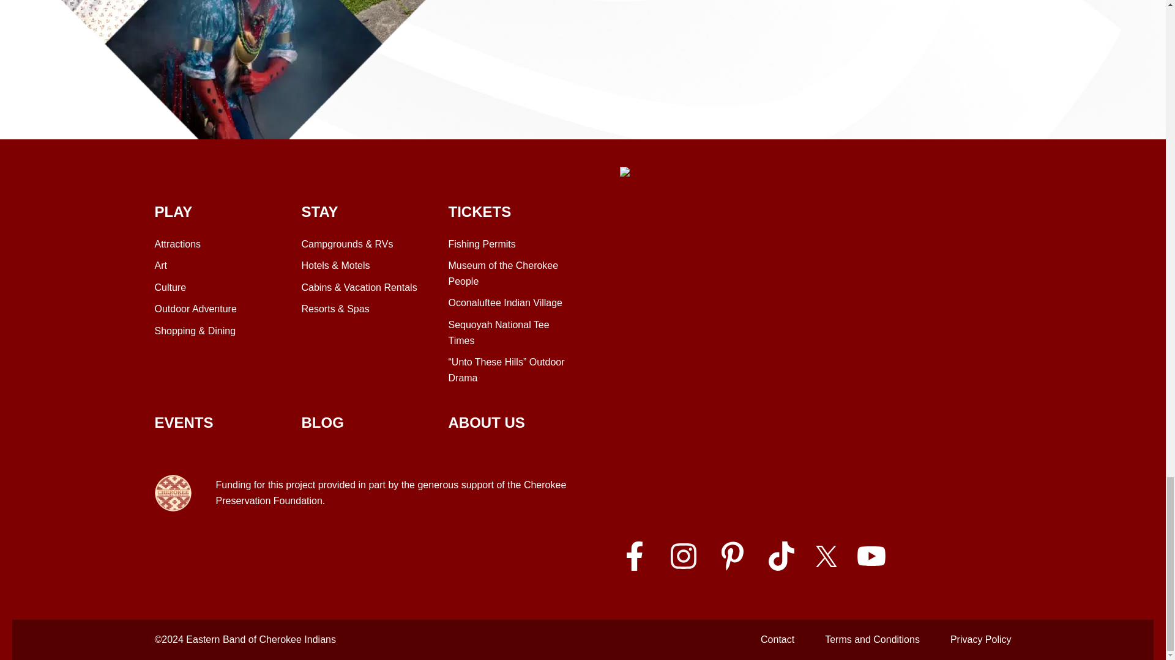 The width and height of the screenshot is (1175, 660). What do you see at coordinates (322, 423) in the screenshot?
I see `Culture` at bounding box center [322, 423].